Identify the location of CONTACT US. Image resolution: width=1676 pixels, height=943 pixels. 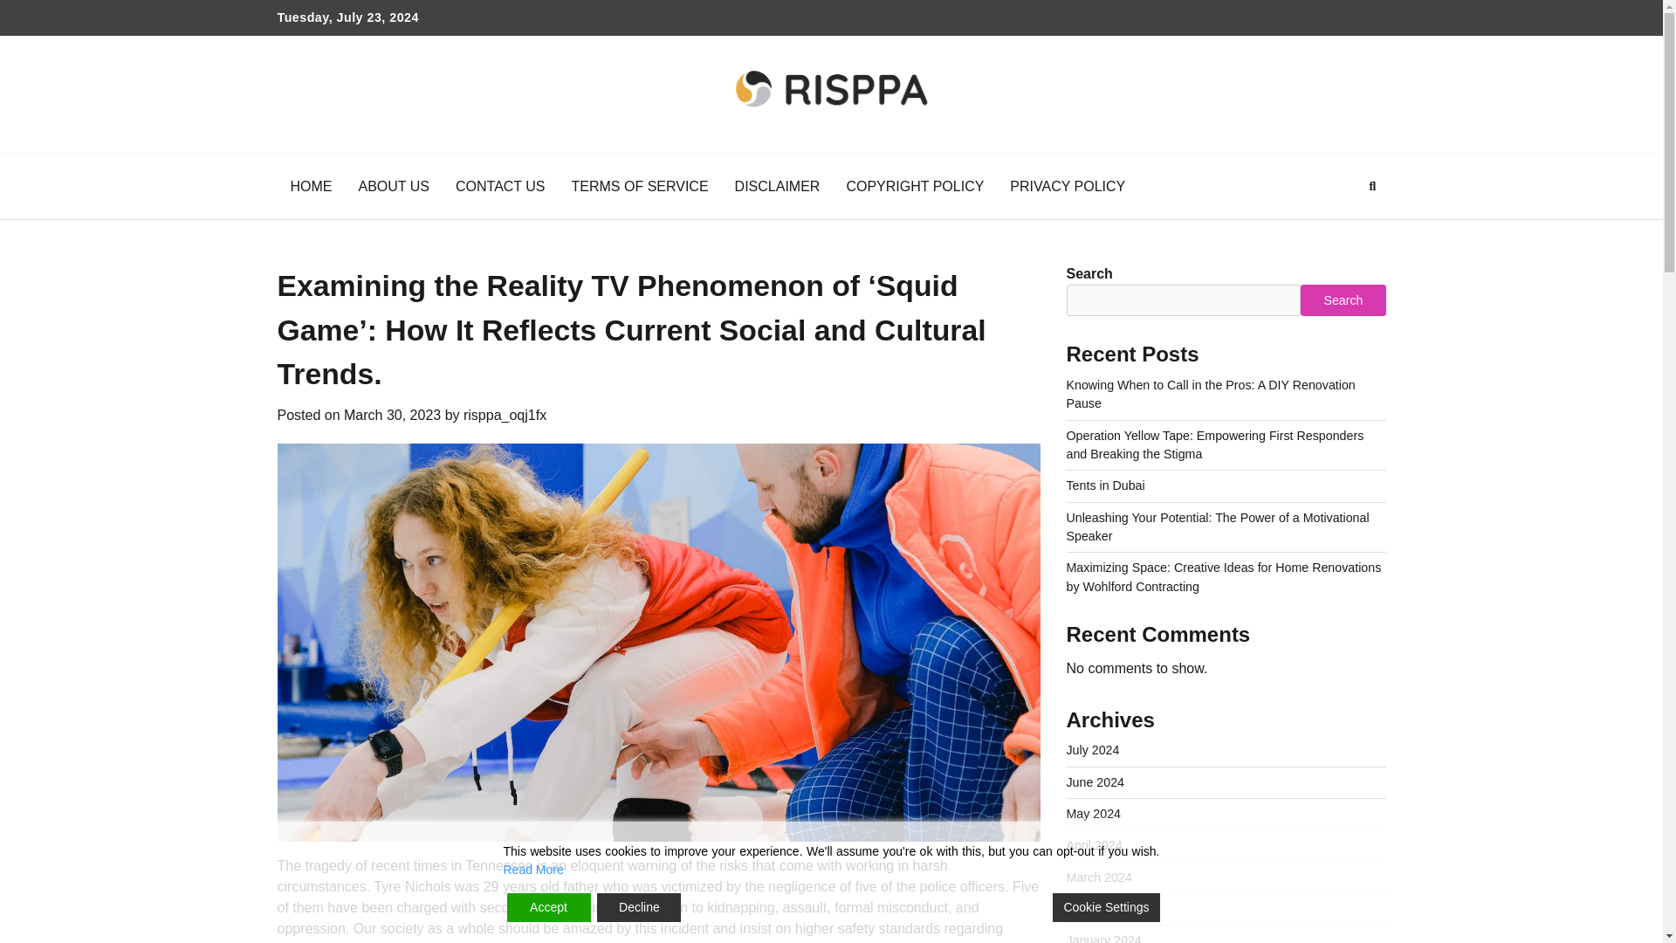
(499, 186).